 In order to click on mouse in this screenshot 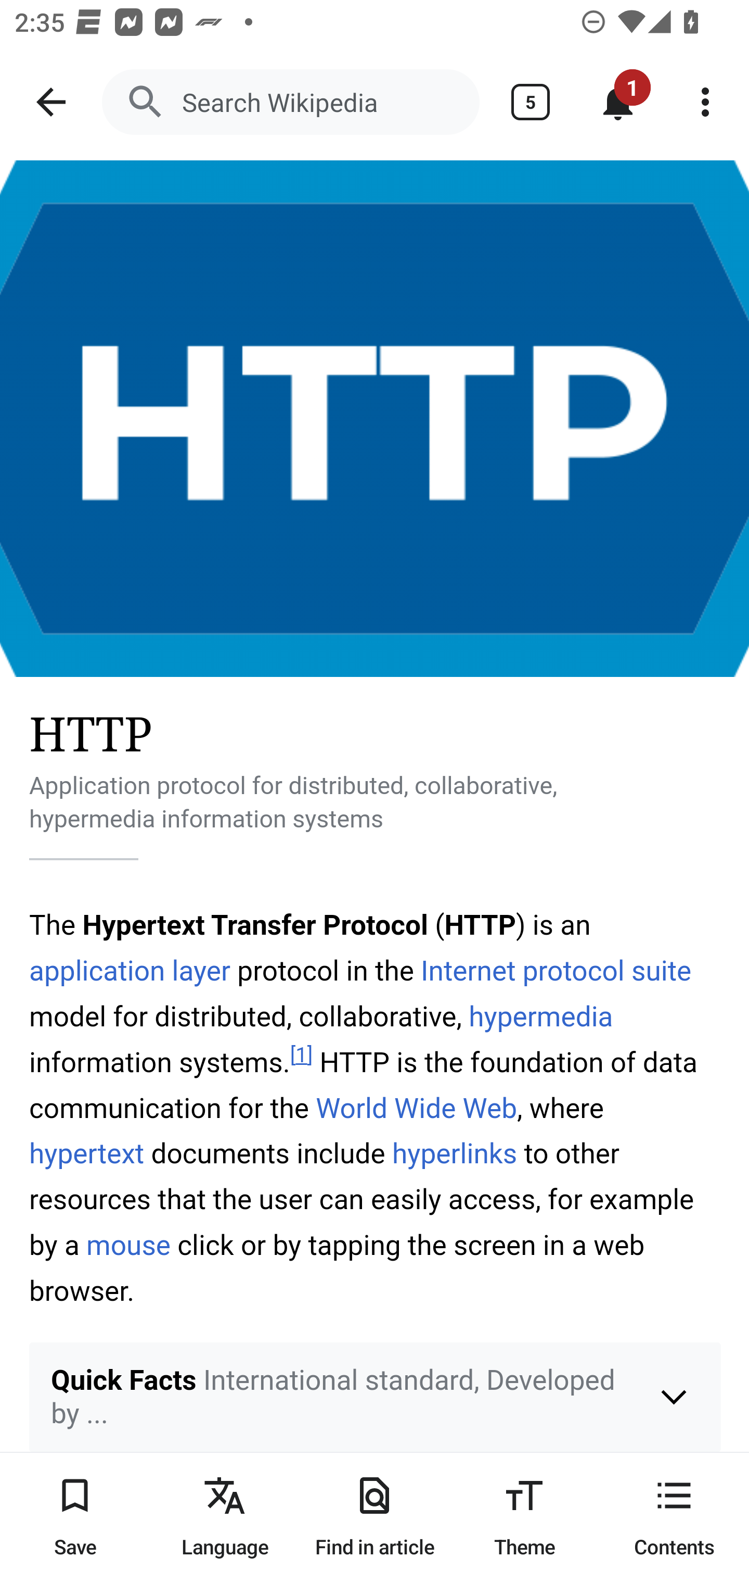, I will do `click(129, 1246)`.